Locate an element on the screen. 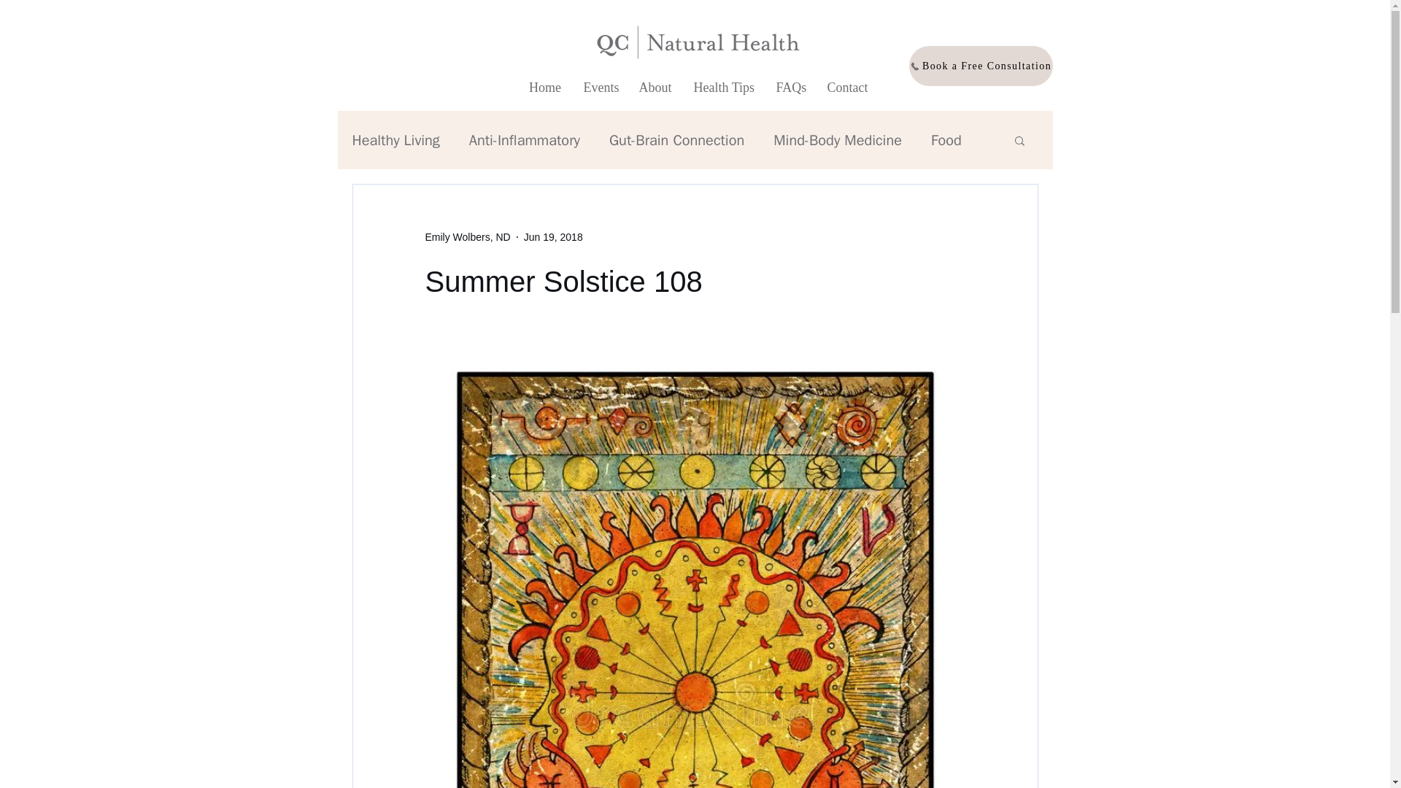 This screenshot has width=1401, height=788. Gut-Brain Connection is located at coordinates (676, 140).